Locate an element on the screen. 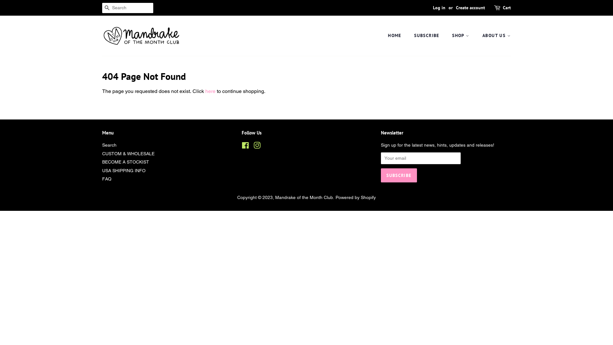 The height and width of the screenshot is (345, 613). Subscribe is located at coordinates (399, 175).